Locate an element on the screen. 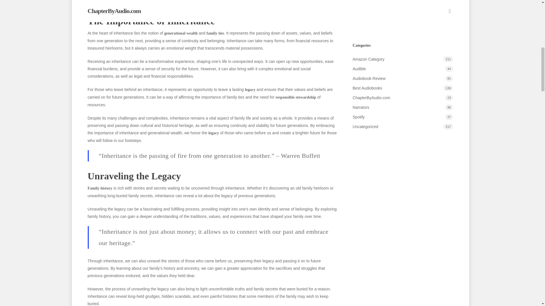  Discover the Convenience of Amazon Audio Books on iPhone is located at coordinates (403, 10).